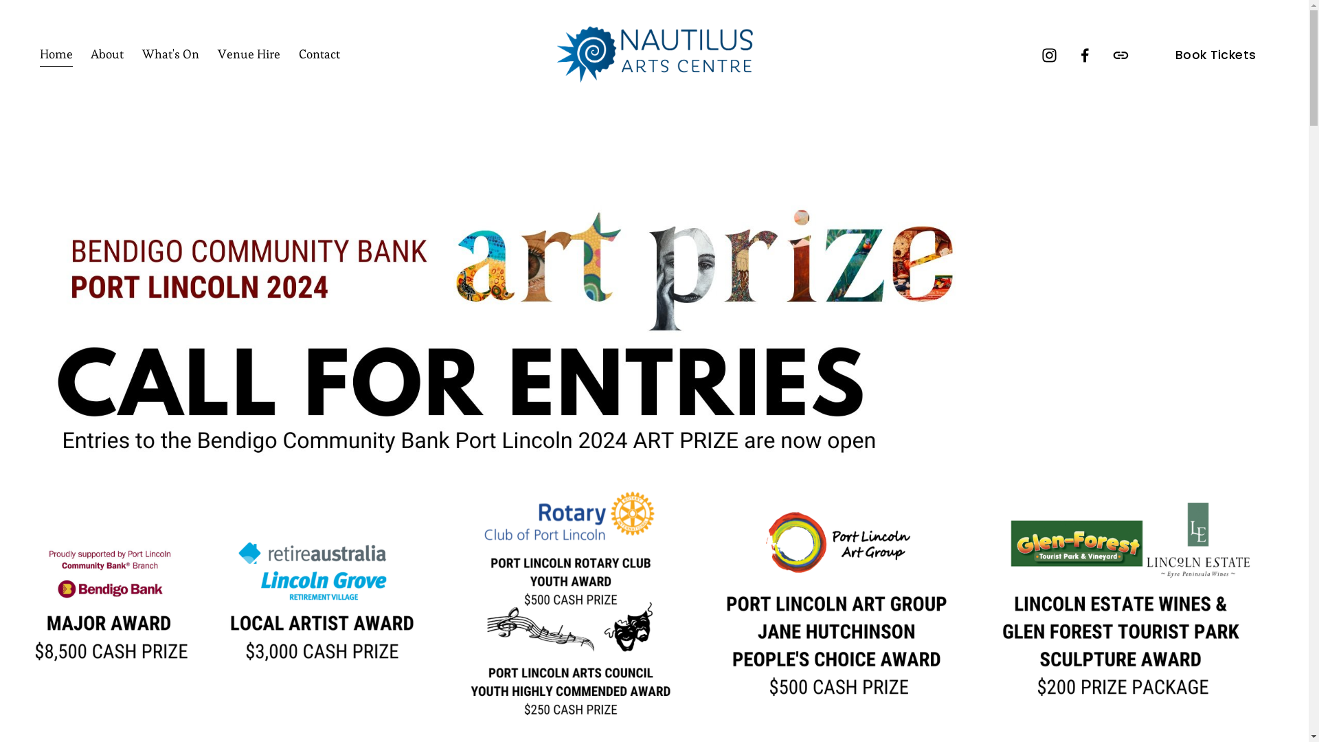  I want to click on Contact, so click(319, 55).